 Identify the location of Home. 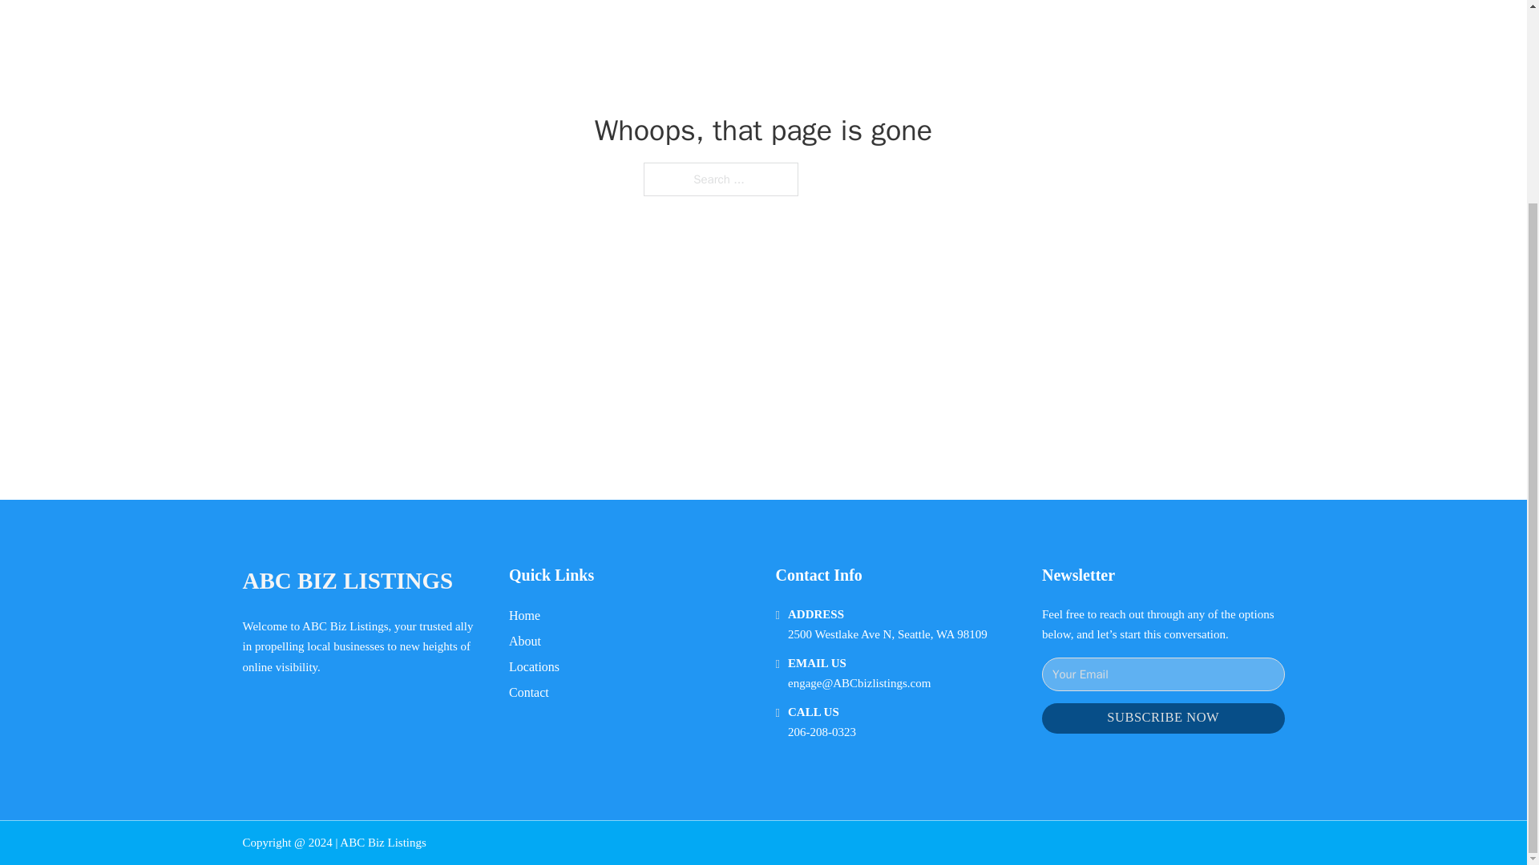
(524, 615).